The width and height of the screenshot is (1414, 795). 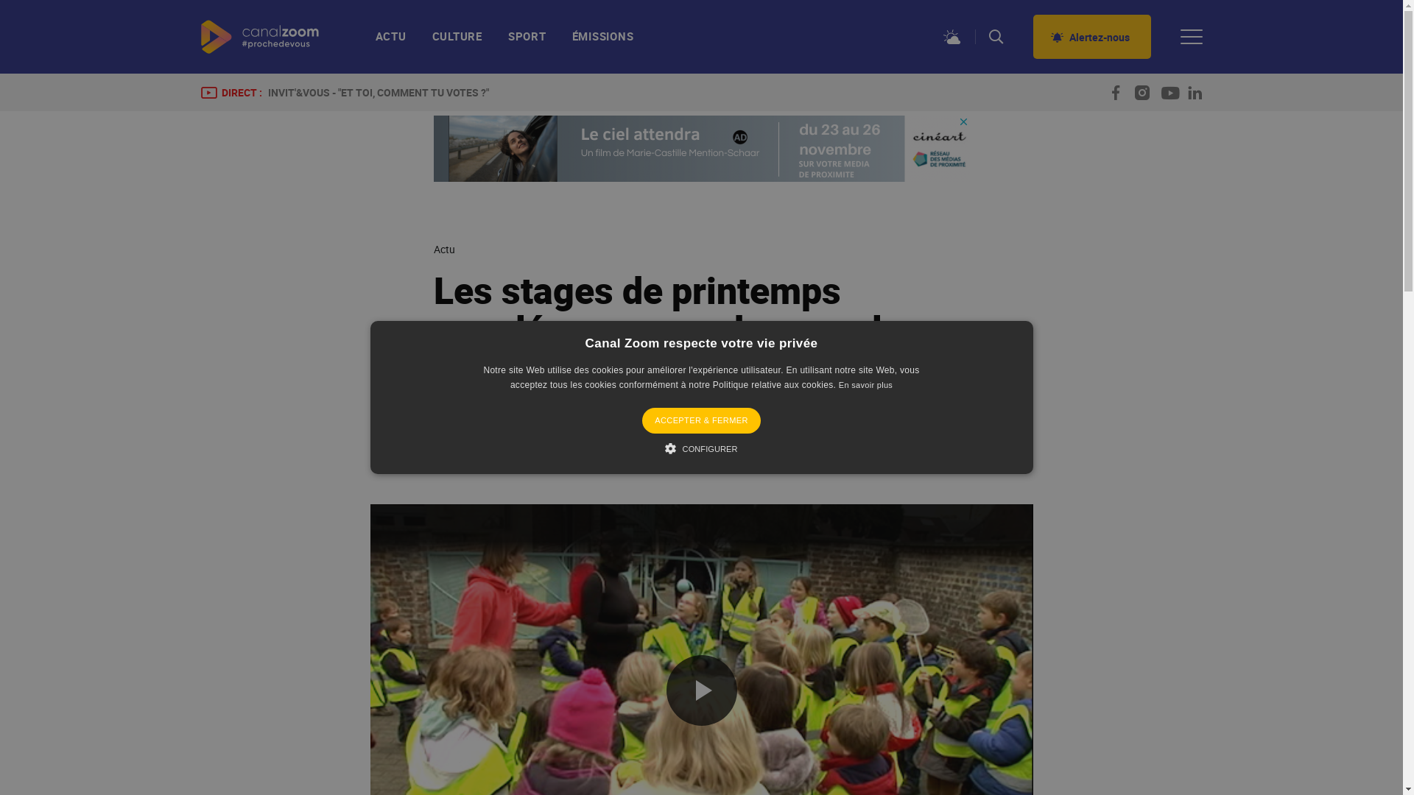 I want to click on Walhain, so click(x=631, y=455).